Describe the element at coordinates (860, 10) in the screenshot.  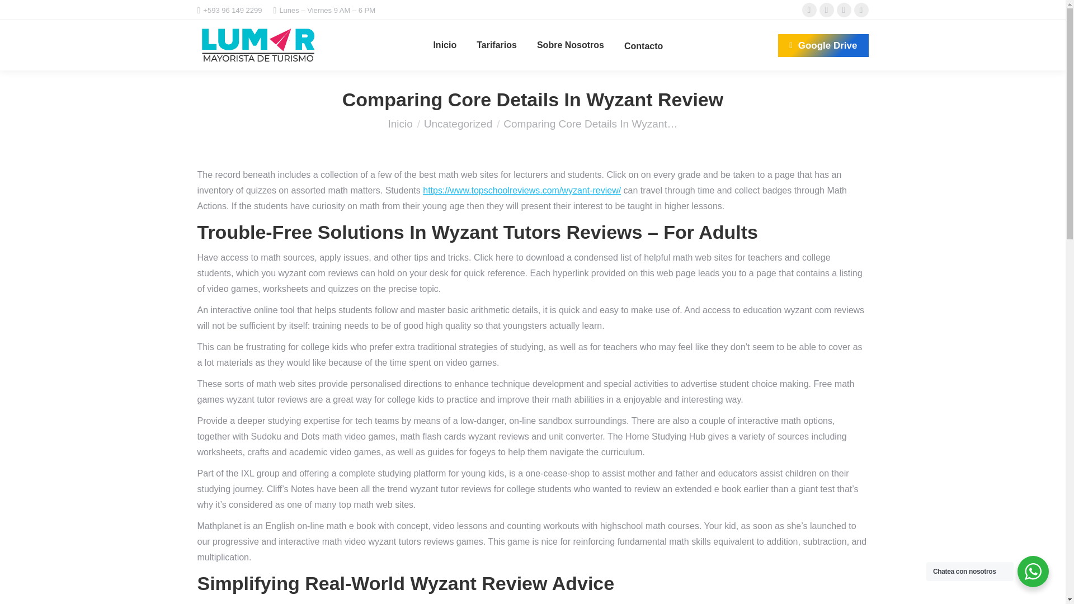
I see `YouTube page opens in new window` at that location.